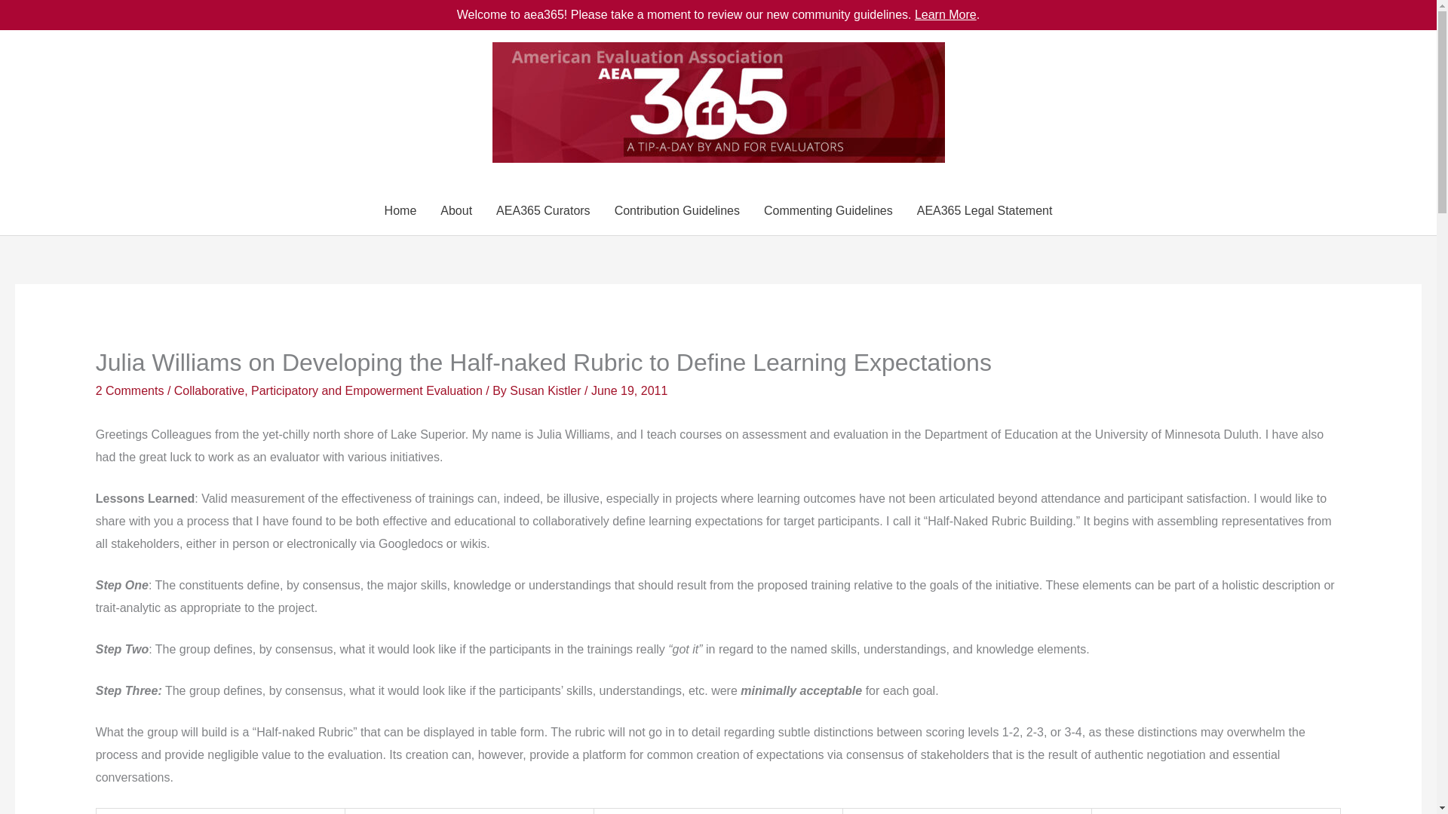 This screenshot has height=814, width=1448. I want to click on About, so click(456, 211).